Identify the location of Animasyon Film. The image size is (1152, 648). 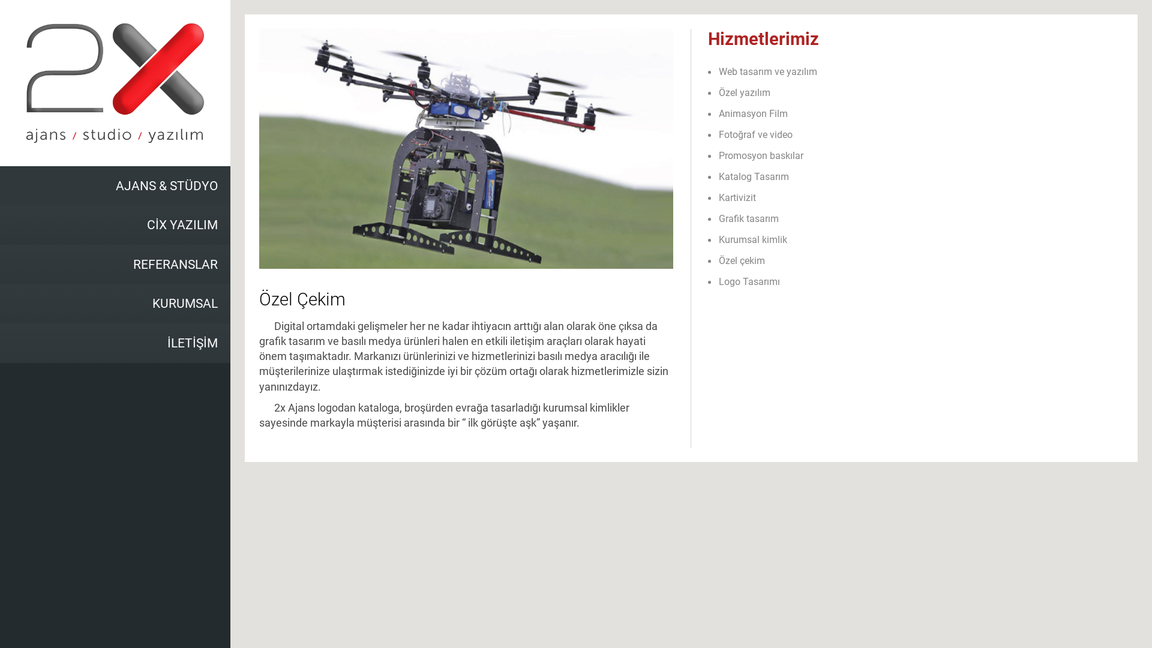
(915, 114).